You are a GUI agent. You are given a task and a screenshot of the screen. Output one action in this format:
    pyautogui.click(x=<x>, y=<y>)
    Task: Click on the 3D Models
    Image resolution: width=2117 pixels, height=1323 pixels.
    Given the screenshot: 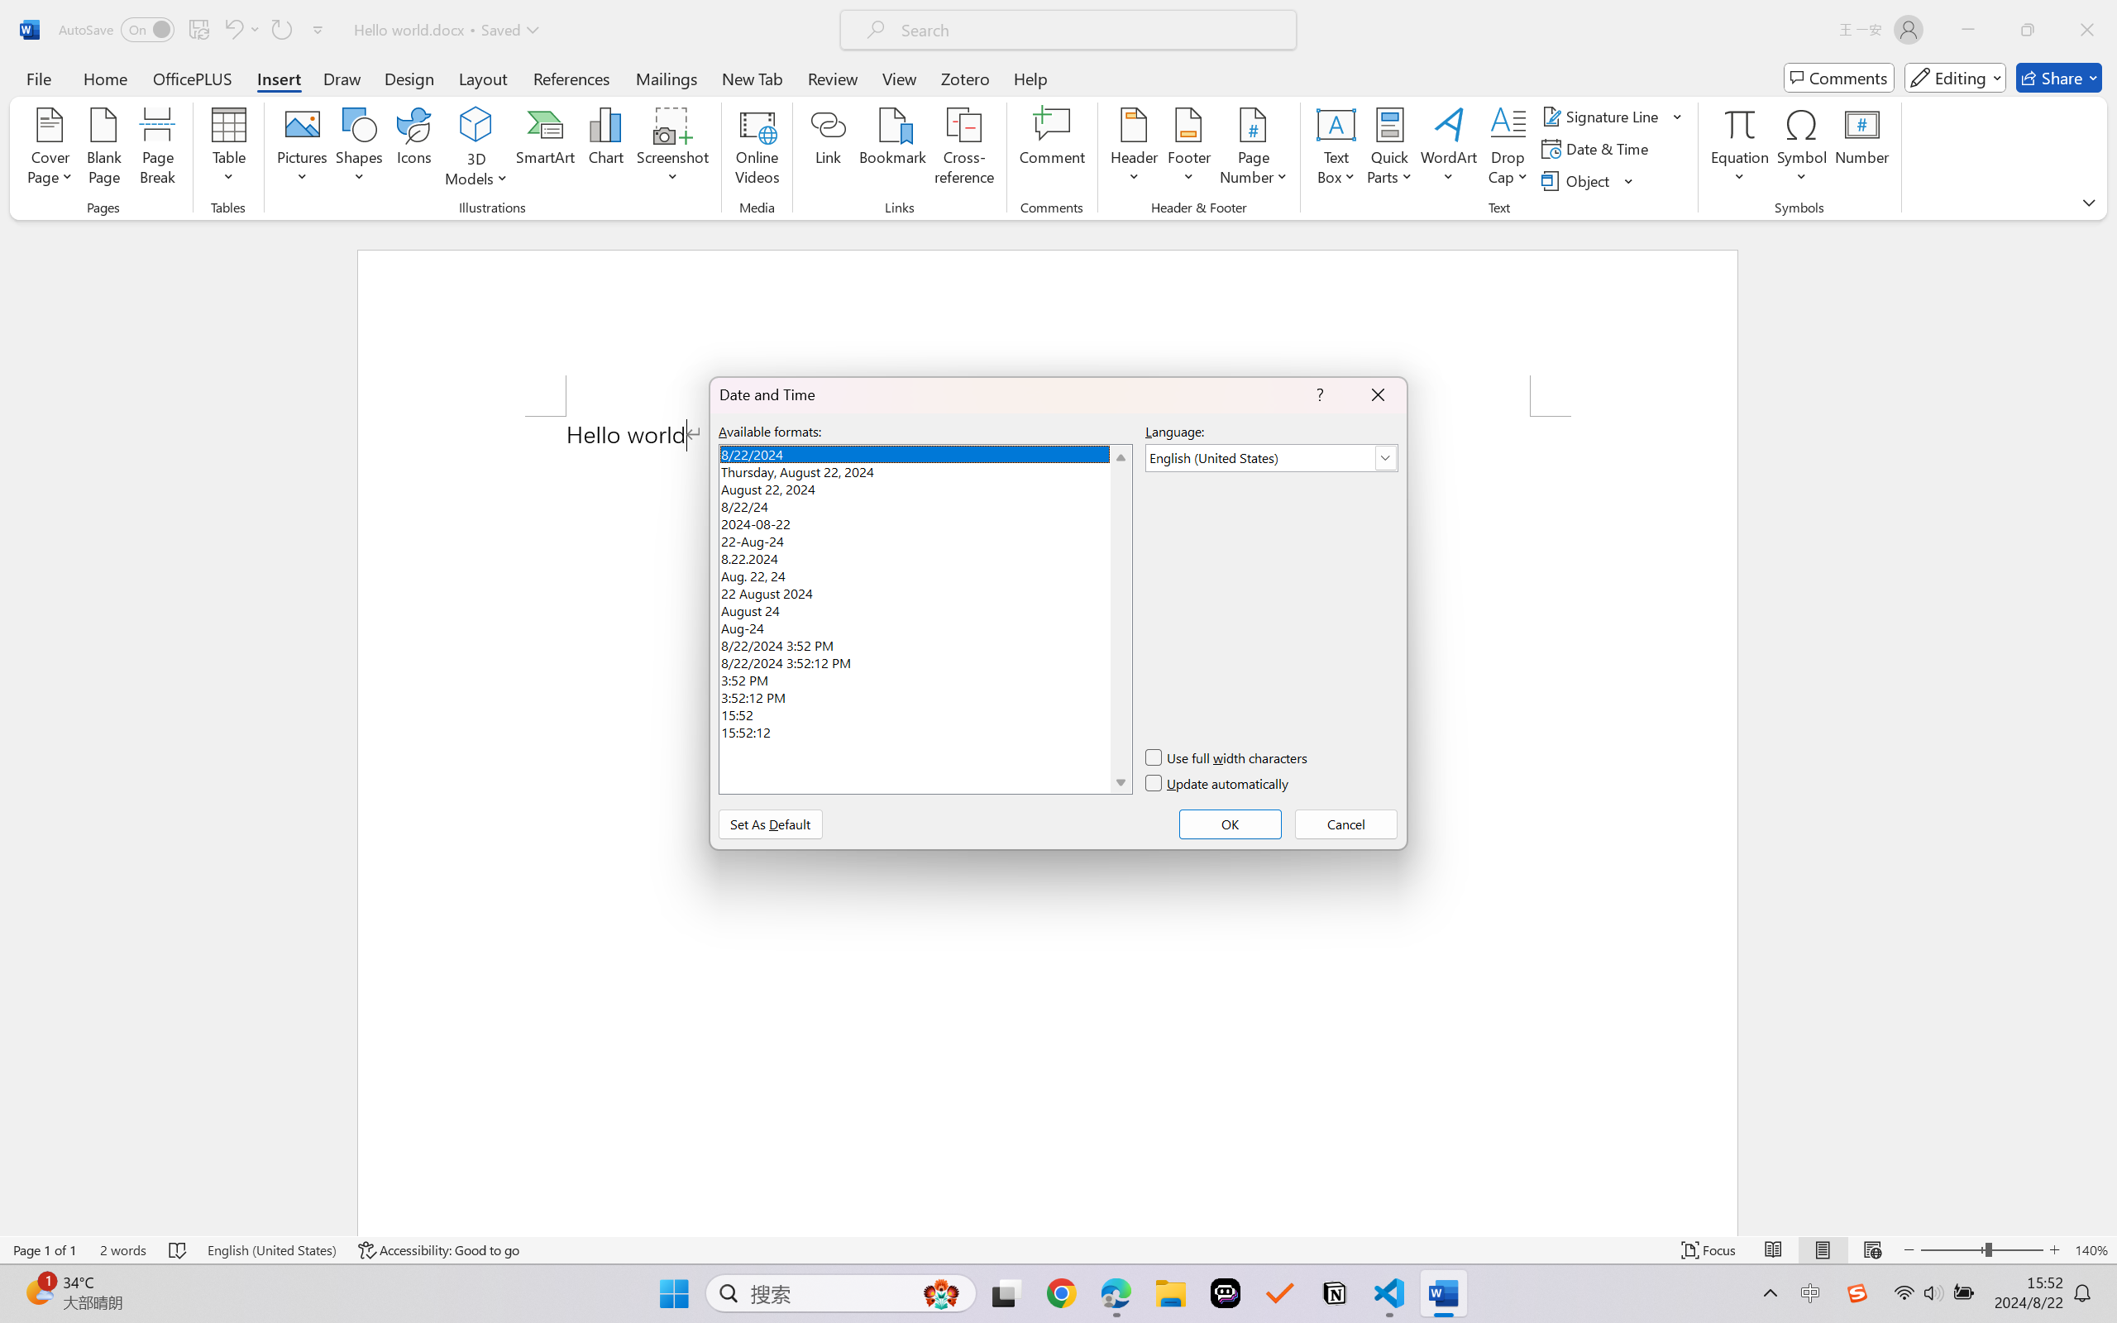 What is the action you would take?
    pyautogui.click(x=476, y=125)
    